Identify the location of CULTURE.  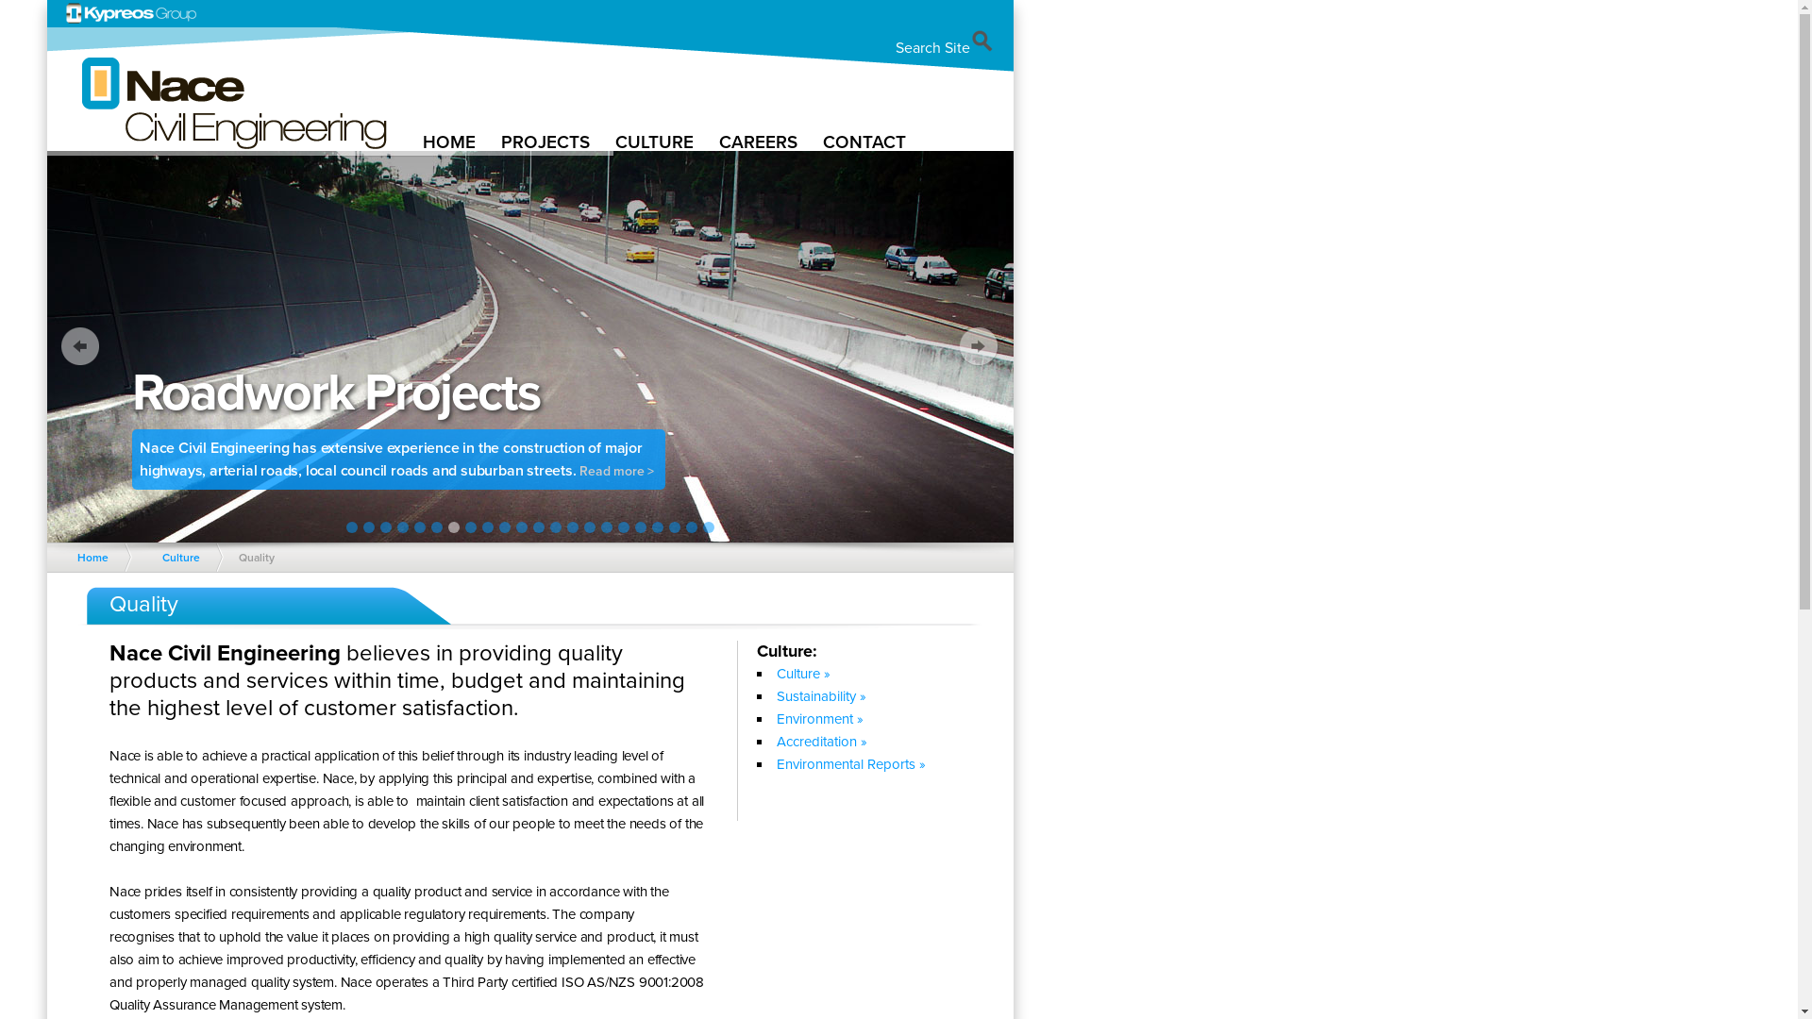
(656, 142).